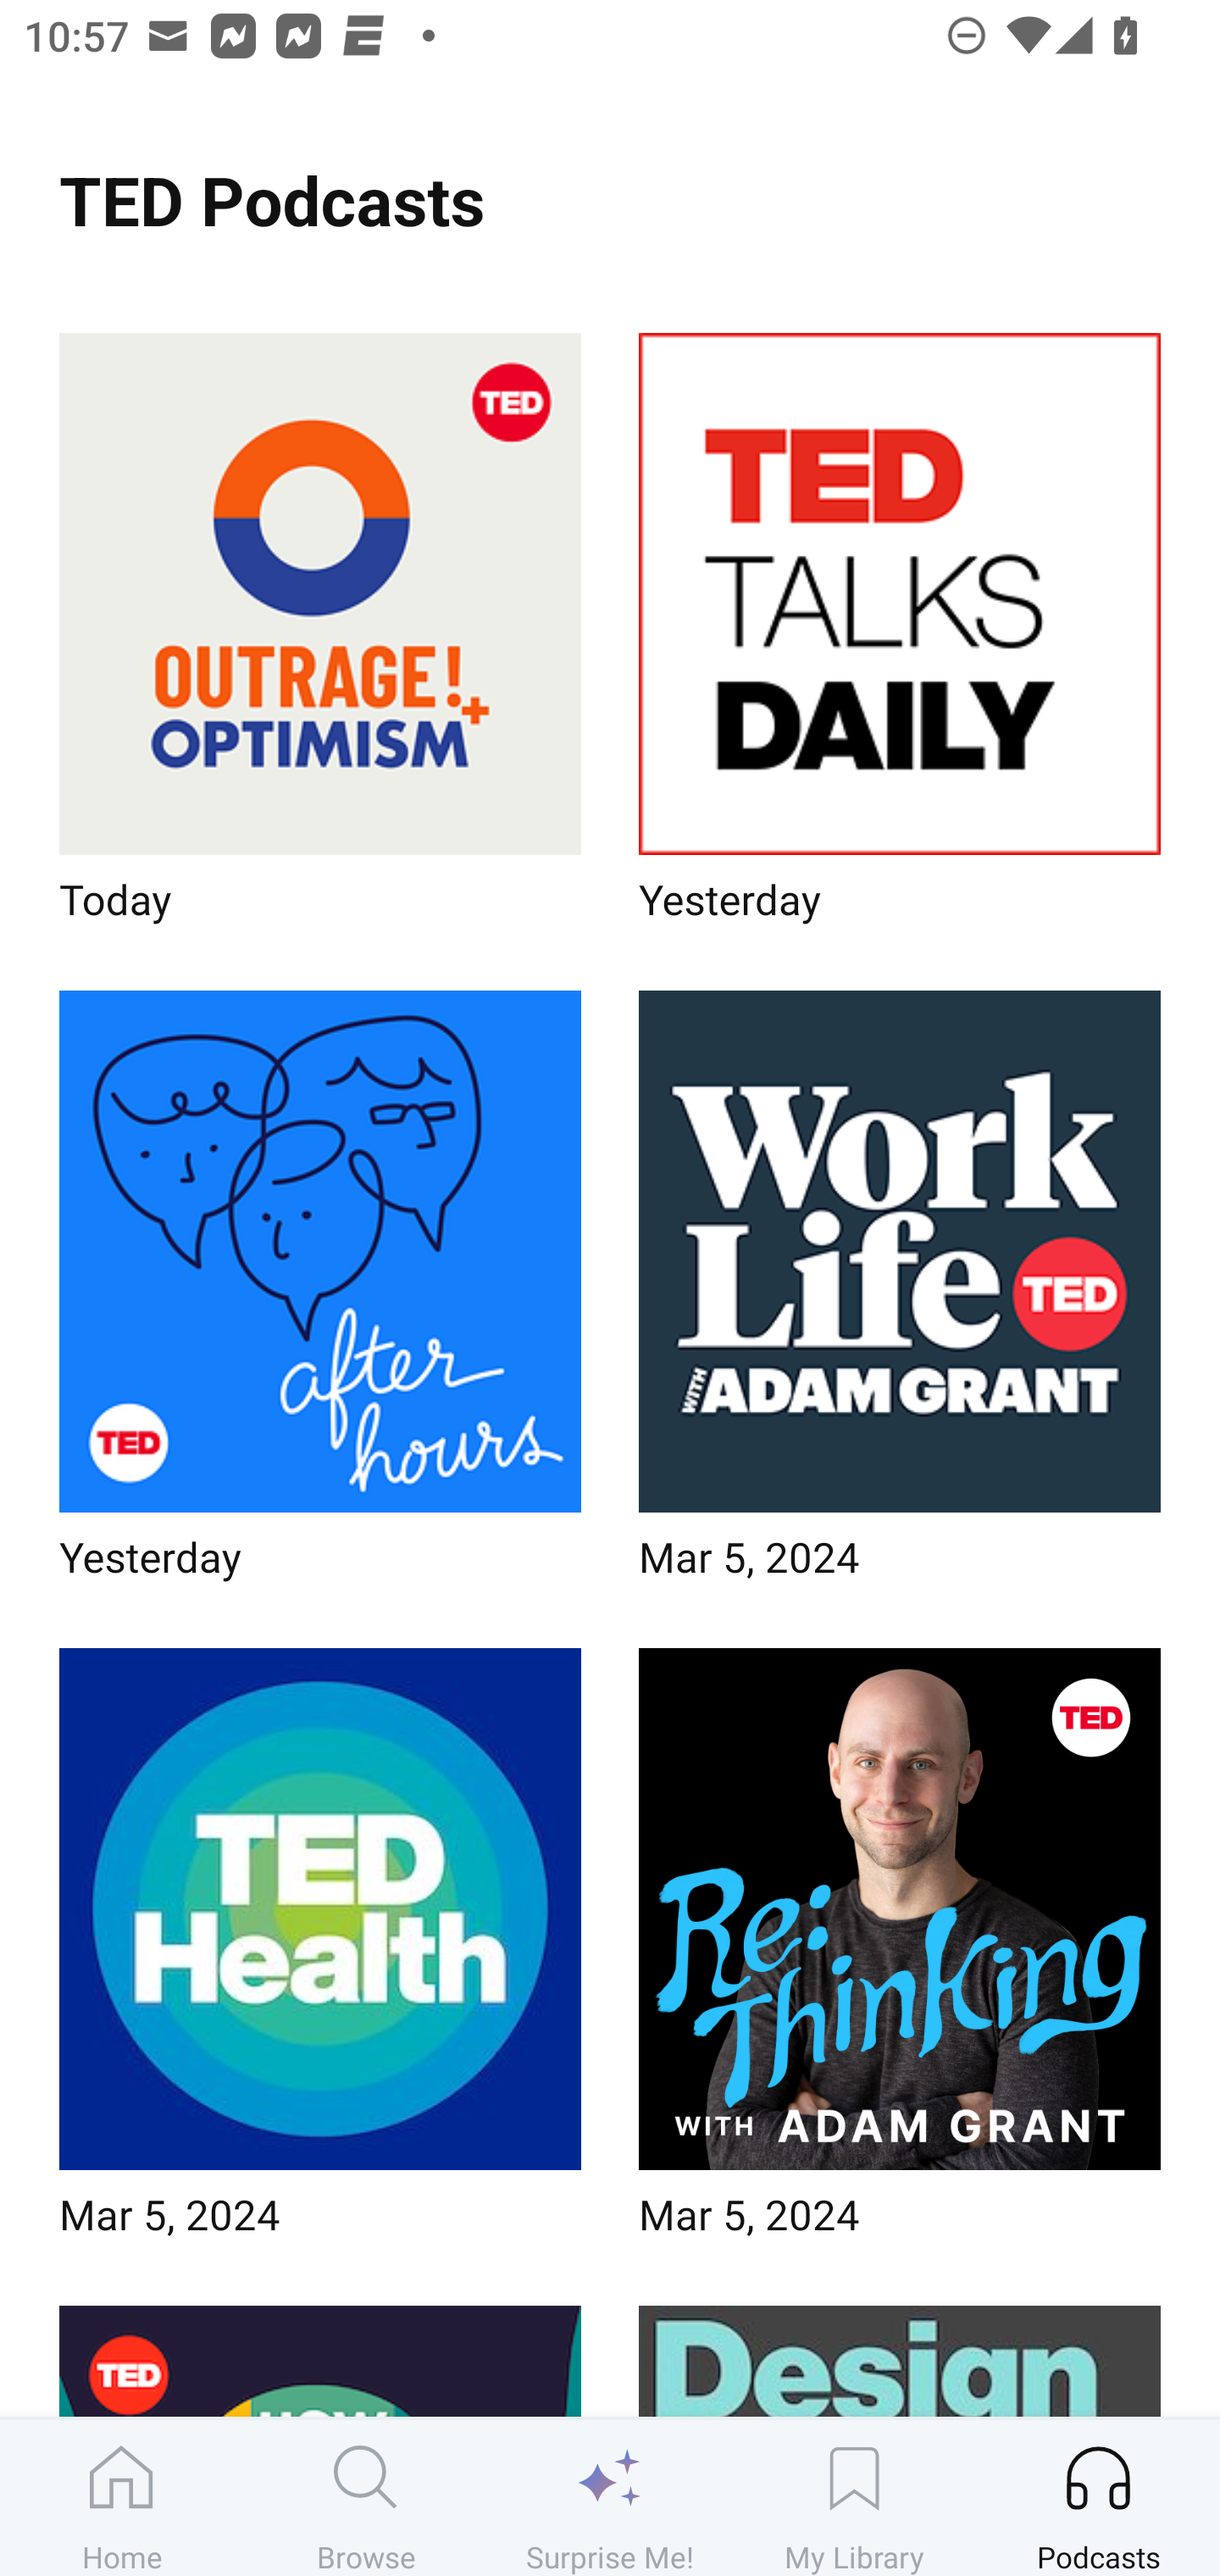 Image resolution: width=1220 pixels, height=2576 pixels. What do you see at coordinates (610, 2497) in the screenshot?
I see `Surprise Me!` at bounding box center [610, 2497].